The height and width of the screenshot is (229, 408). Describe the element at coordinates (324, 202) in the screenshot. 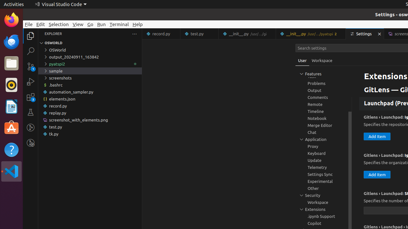

I see `Workspace, group` at that location.